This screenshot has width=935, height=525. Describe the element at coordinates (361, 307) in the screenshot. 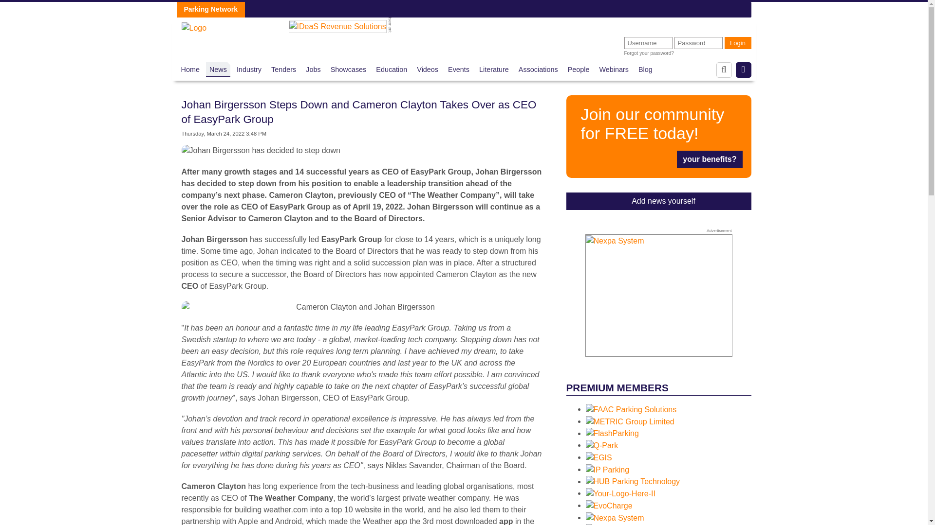

I see `Cameron Clayton and Johan Birgersson` at that location.